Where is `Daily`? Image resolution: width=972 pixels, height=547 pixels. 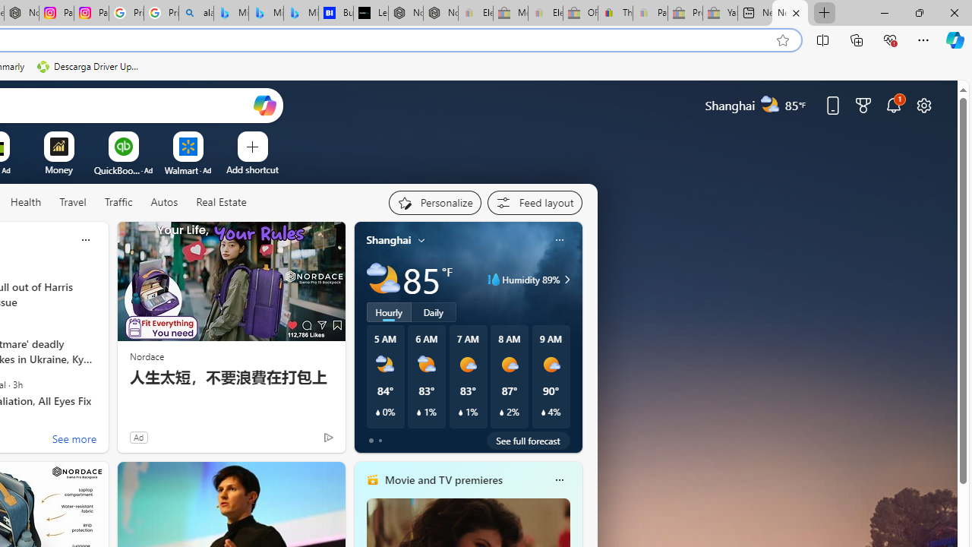 Daily is located at coordinates (434, 312).